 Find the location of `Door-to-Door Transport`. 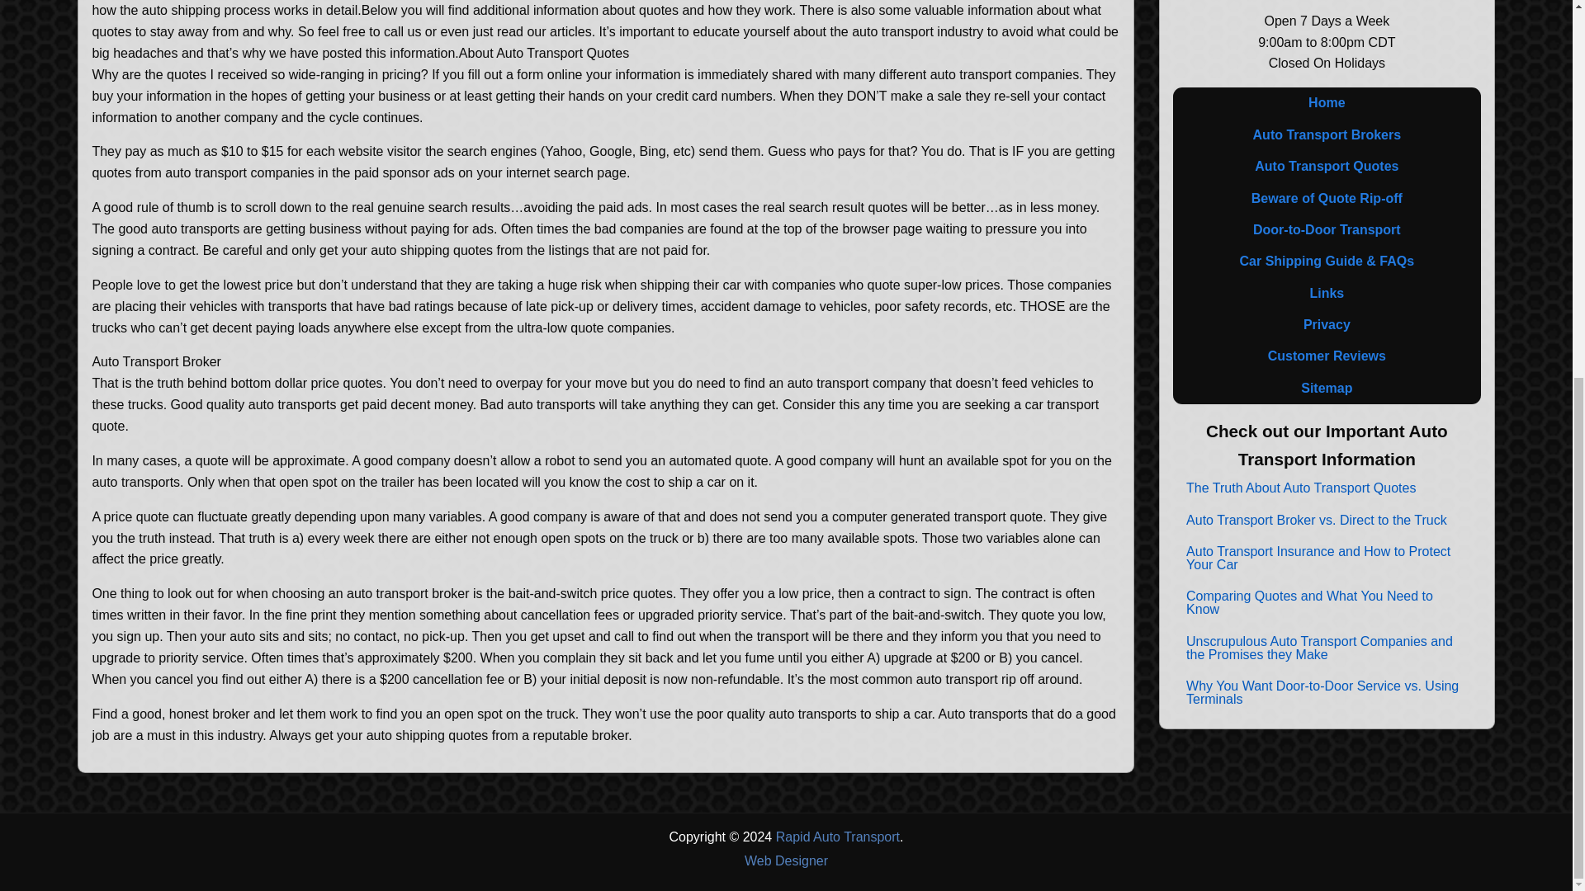

Door-to-Door Transport is located at coordinates (1326, 230).